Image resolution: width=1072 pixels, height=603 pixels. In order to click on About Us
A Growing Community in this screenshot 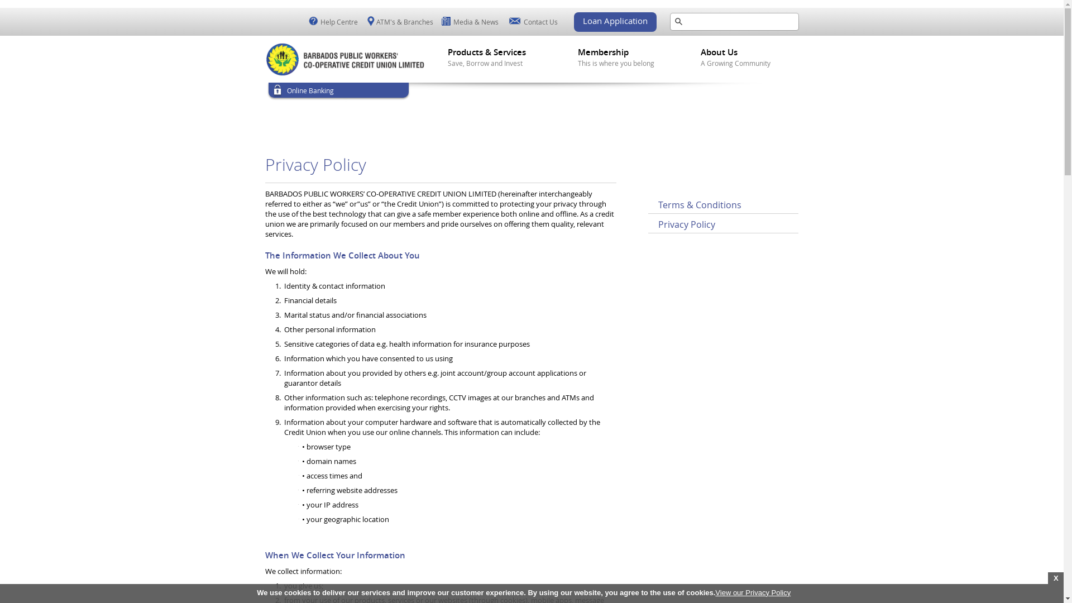, I will do `click(748, 58)`.